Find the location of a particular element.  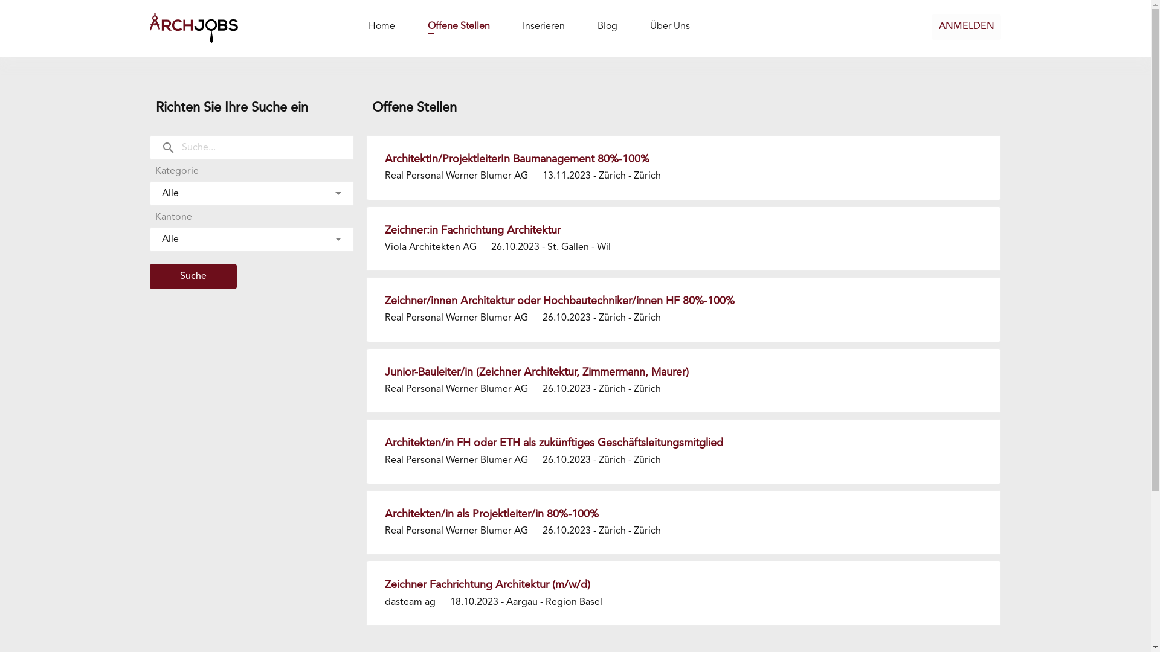

Suche is located at coordinates (193, 276).